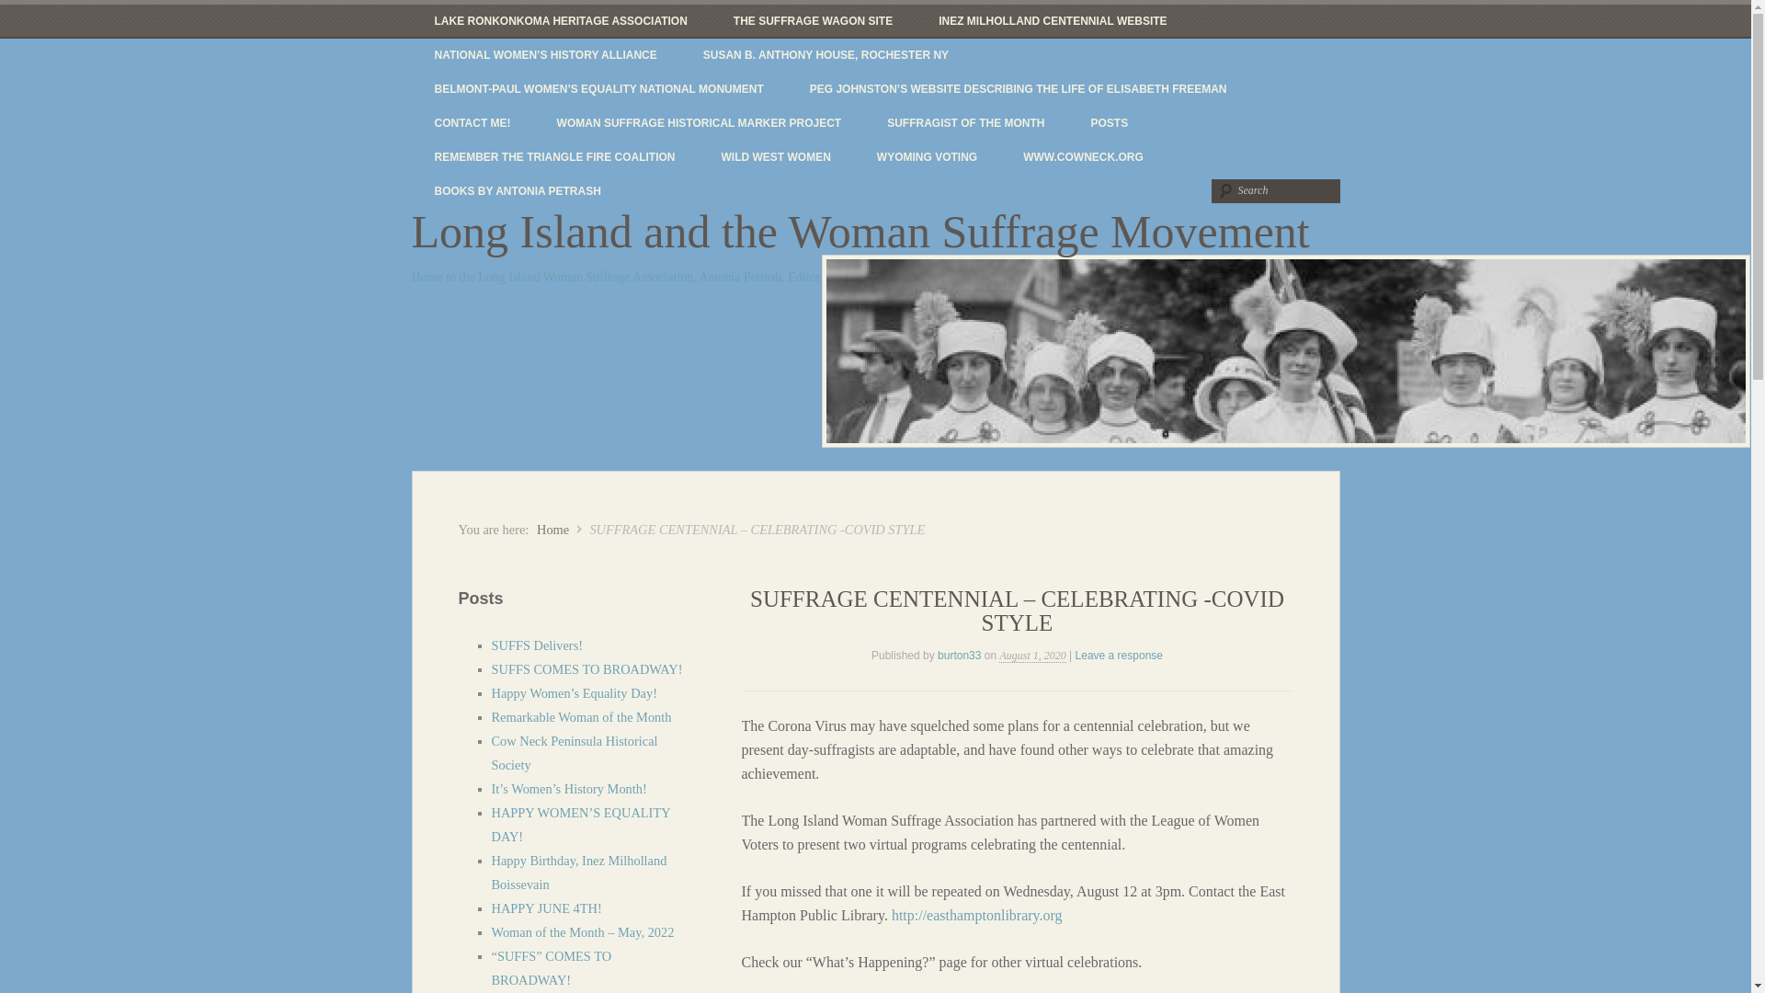 Image resolution: width=1765 pixels, height=993 pixels. What do you see at coordinates (578, 872) in the screenshot?
I see `Happy Birthday, Inez Milholland Boissevain` at bounding box center [578, 872].